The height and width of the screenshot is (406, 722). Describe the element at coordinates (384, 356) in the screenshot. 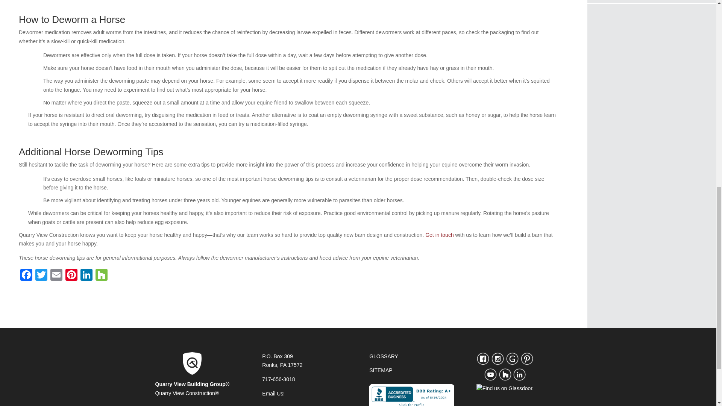

I see `Design and Construction Glossary` at that location.